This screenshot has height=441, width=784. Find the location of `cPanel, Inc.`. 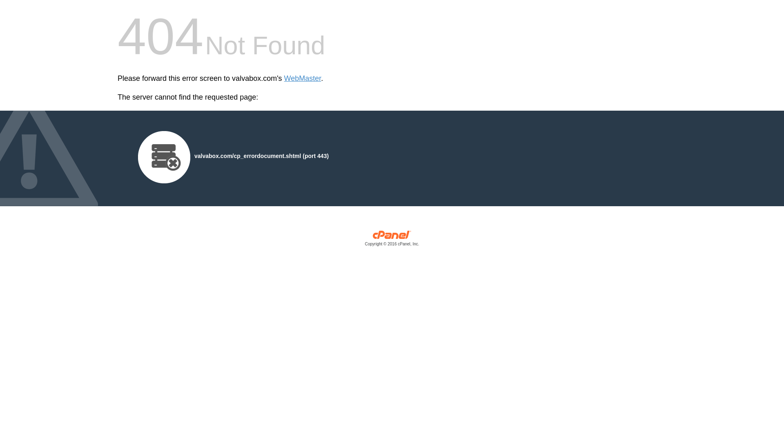

cPanel, Inc. is located at coordinates (392, 240).